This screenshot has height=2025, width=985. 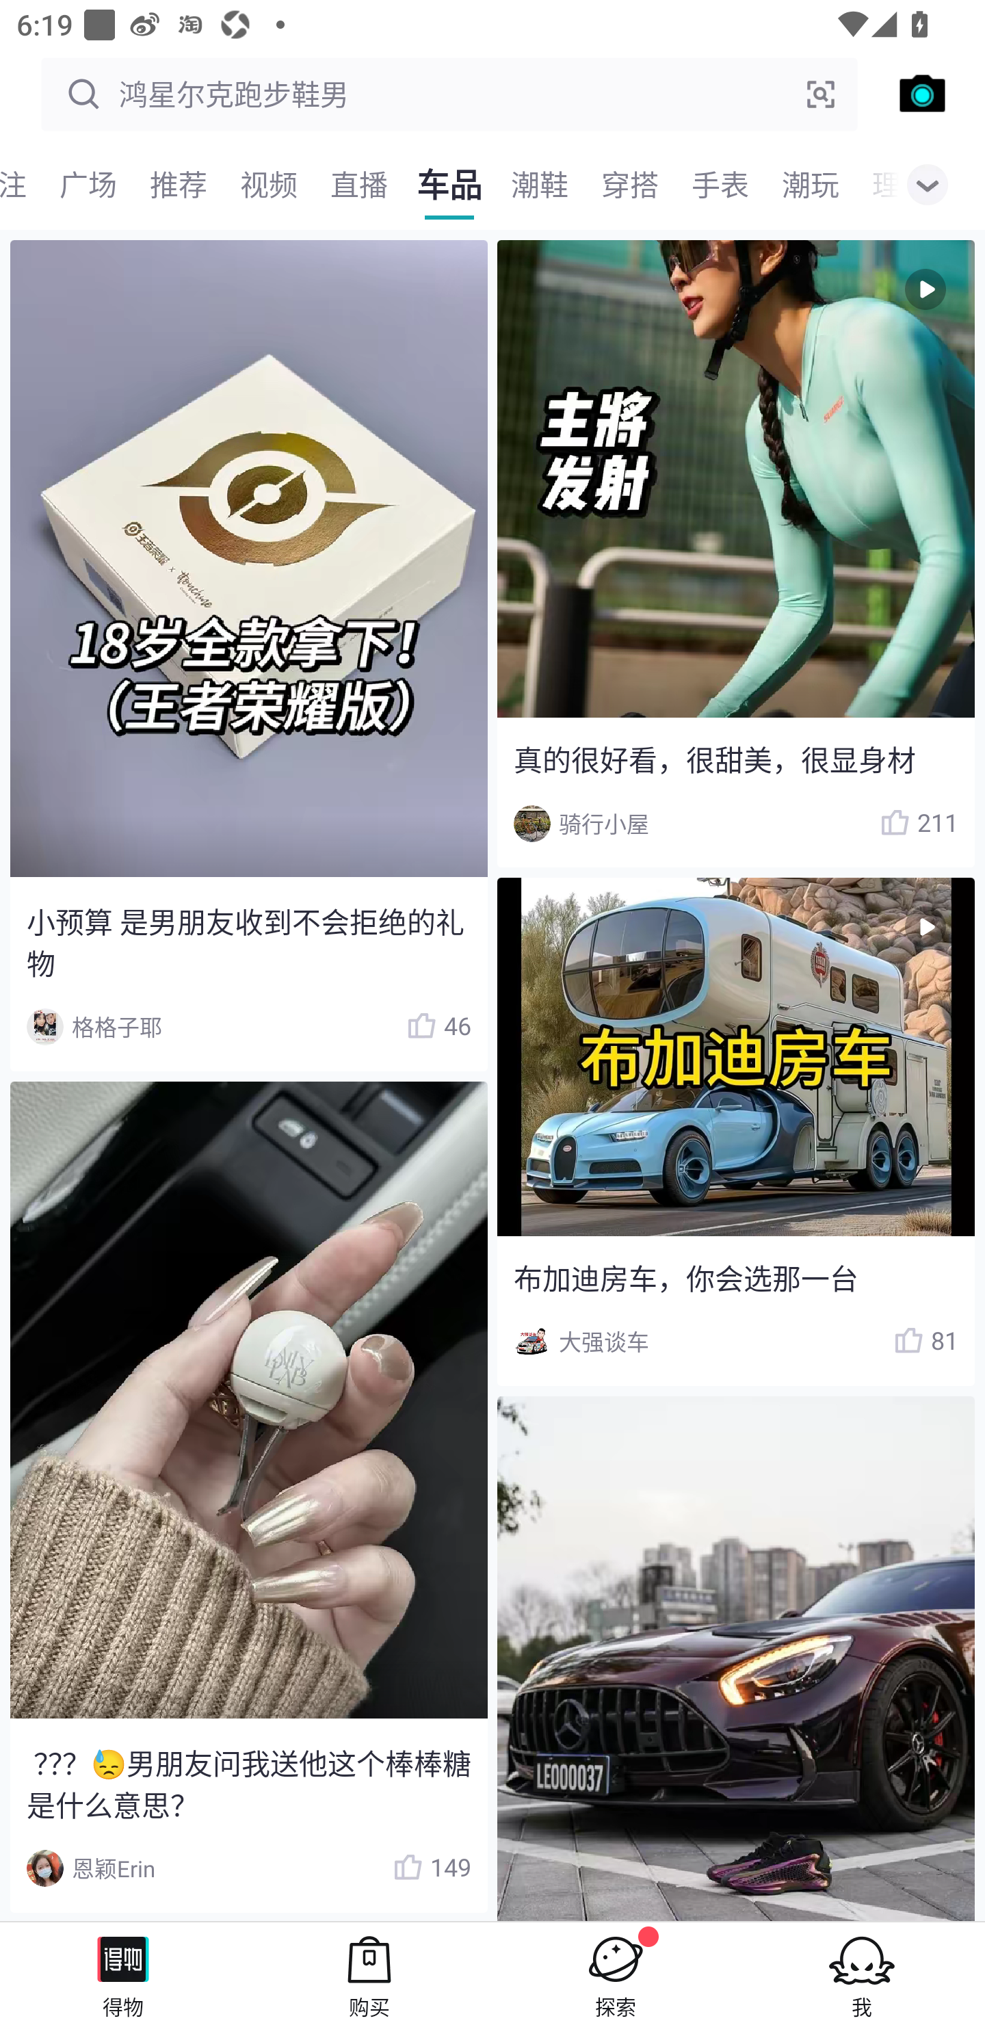 What do you see at coordinates (178, 185) in the screenshot?
I see `推荐` at bounding box center [178, 185].